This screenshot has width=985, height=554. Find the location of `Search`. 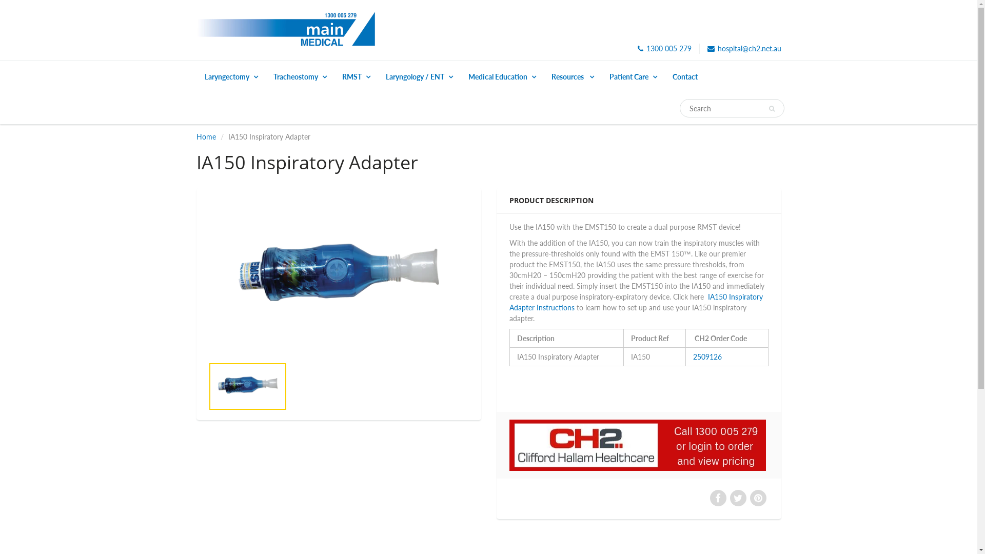

Search is located at coordinates (772, 109).